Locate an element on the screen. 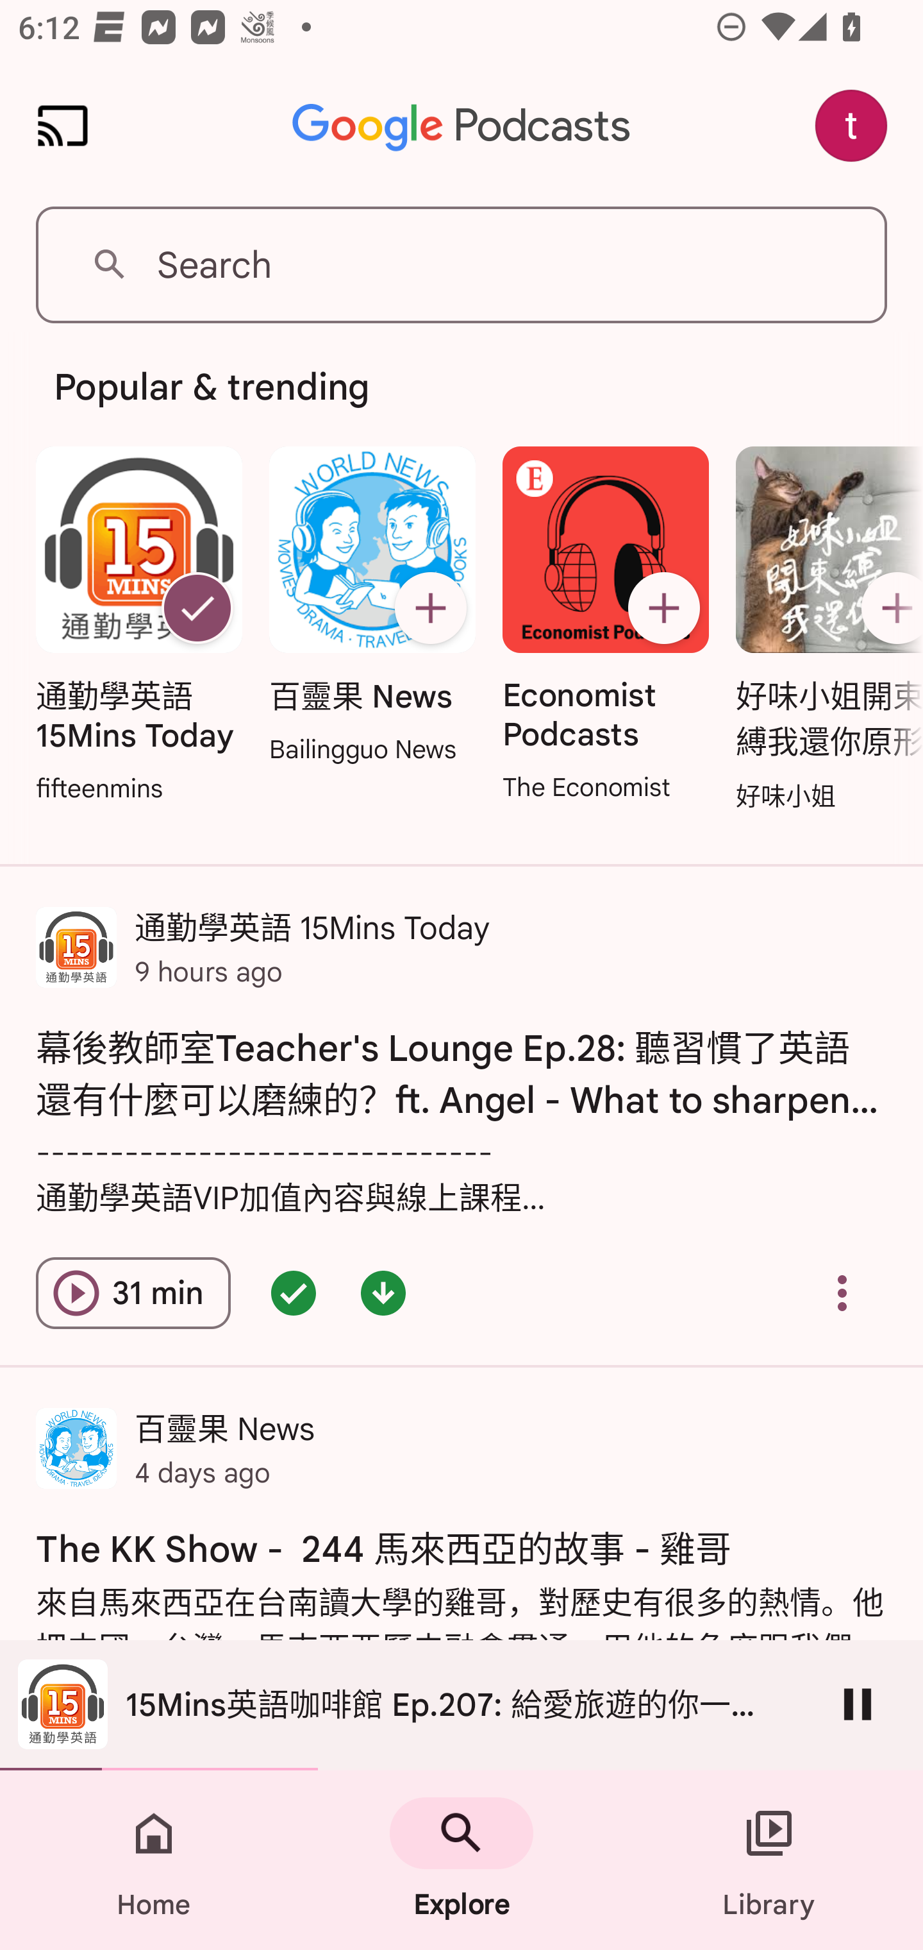 This screenshot has height=1950, width=923. 百靈果 News Subscribe 百靈果 News Bailingguo News is located at coordinates (372, 607).